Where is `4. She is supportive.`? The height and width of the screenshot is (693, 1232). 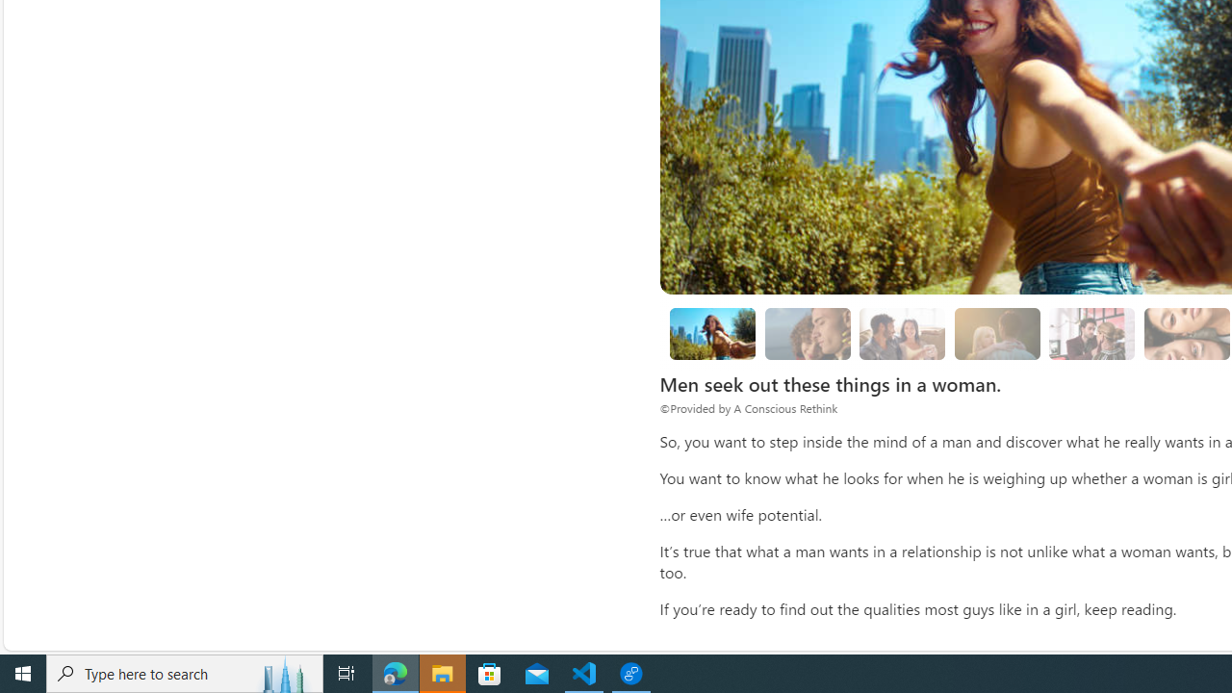 4. She is supportive. is located at coordinates (1091, 333).